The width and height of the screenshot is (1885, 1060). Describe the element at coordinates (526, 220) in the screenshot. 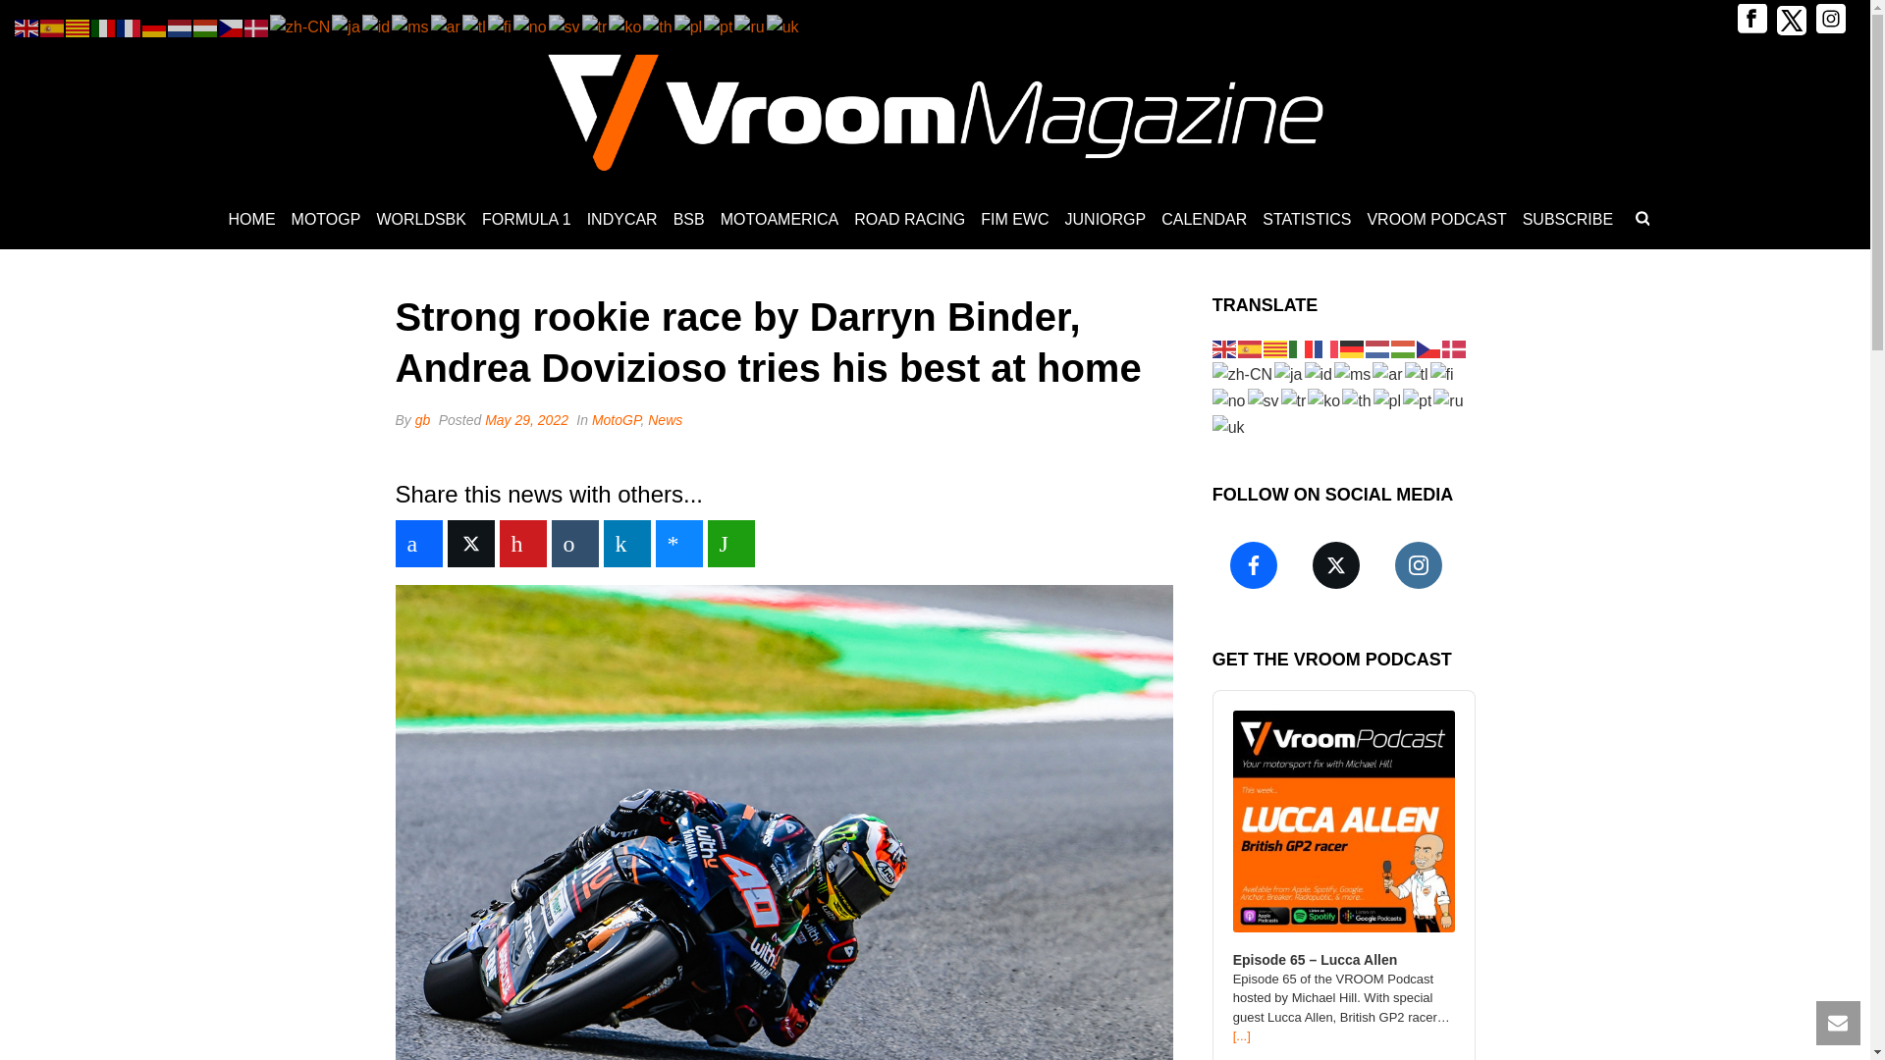

I see `FORMULA 1` at that location.